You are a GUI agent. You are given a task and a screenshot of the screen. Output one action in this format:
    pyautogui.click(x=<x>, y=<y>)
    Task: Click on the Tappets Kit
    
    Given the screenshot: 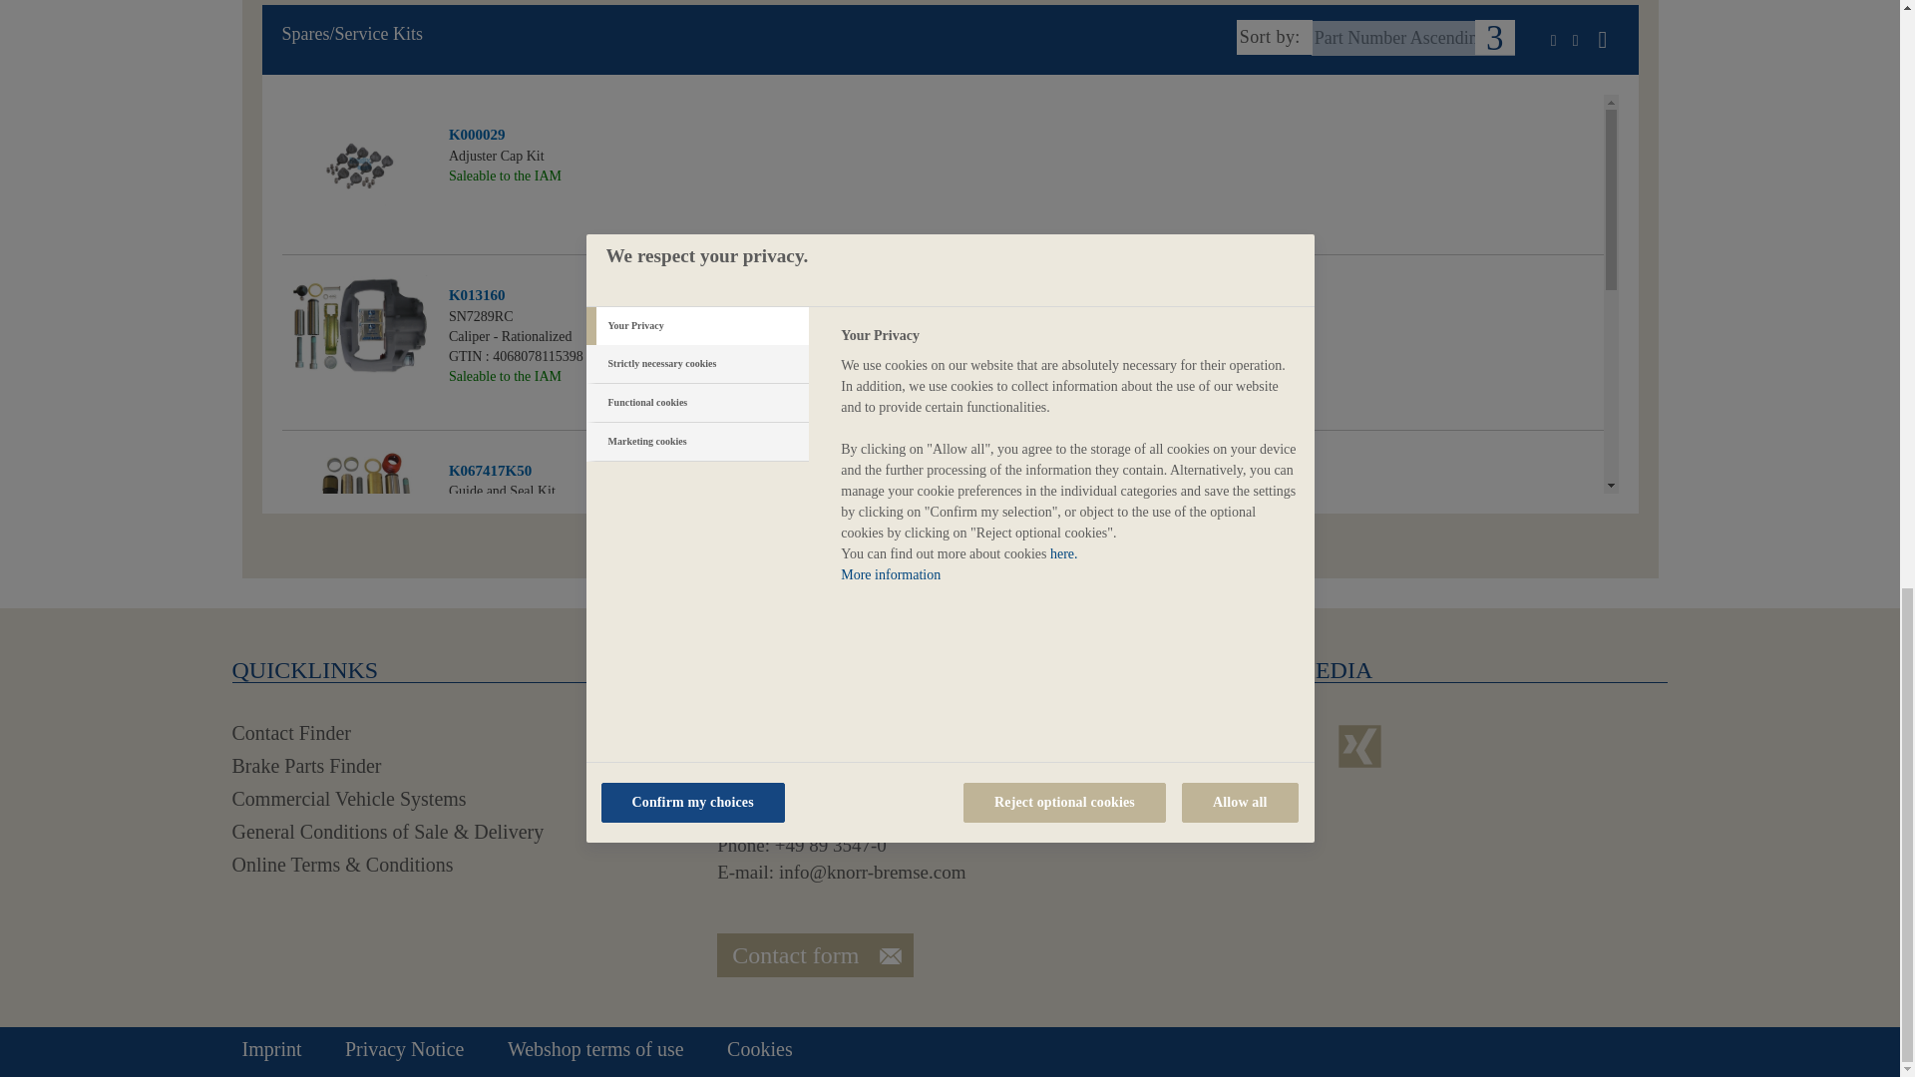 What is the action you would take?
    pyautogui.click(x=361, y=832)
    